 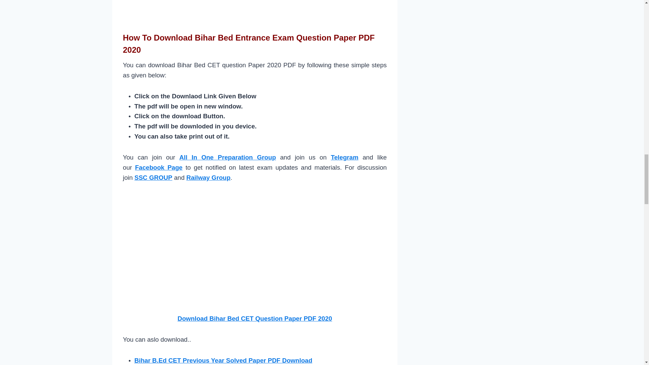 What do you see at coordinates (159, 167) in the screenshot?
I see `Facebook Page` at bounding box center [159, 167].